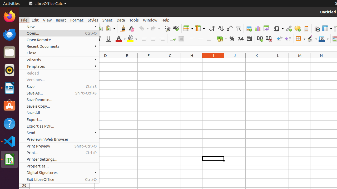 Image resolution: width=337 pixels, height=189 pixels. Describe the element at coordinates (59, 73) in the screenshot. I see `Reload` at that location.